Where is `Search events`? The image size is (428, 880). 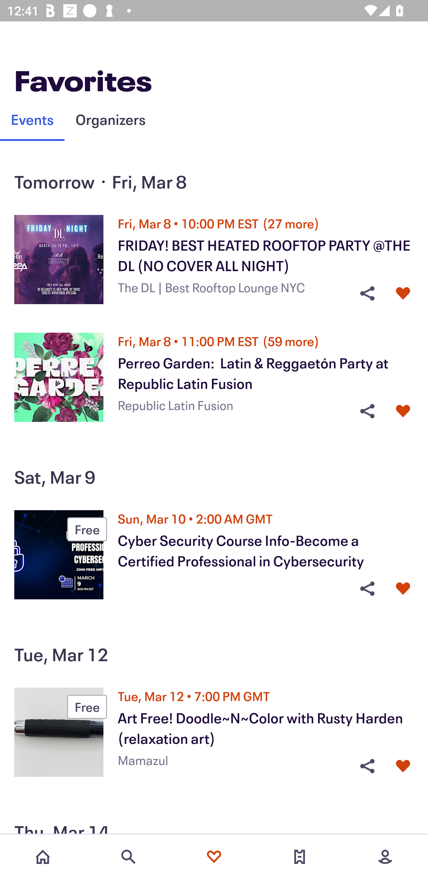
Search events is located at coordinates (128, 857).